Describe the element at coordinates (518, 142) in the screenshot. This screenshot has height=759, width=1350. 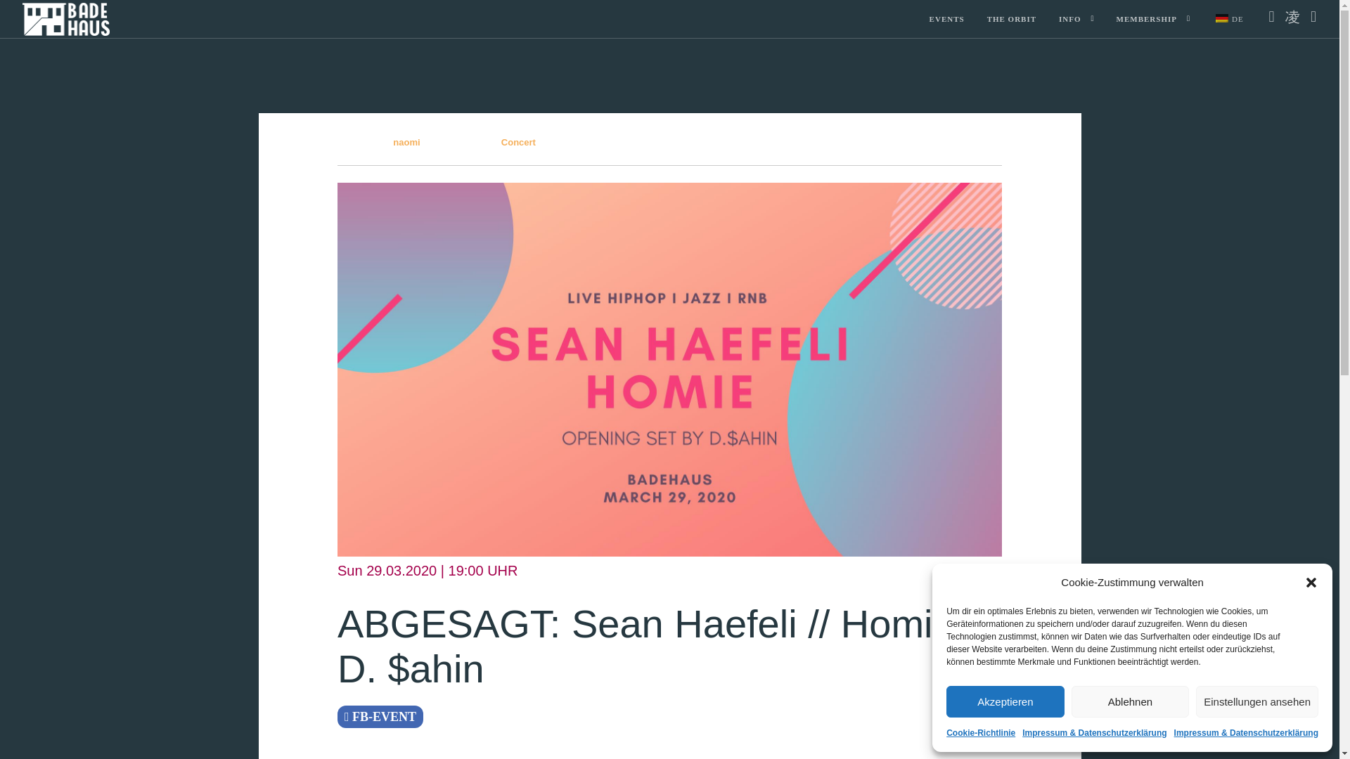
I see `View all posts in Concert` at that location.